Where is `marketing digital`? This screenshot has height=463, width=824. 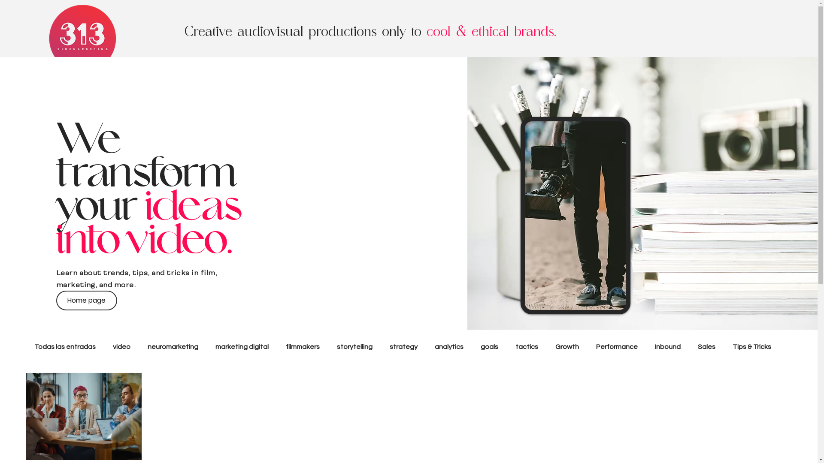 marketing digital is located at coordinates (242, 347).